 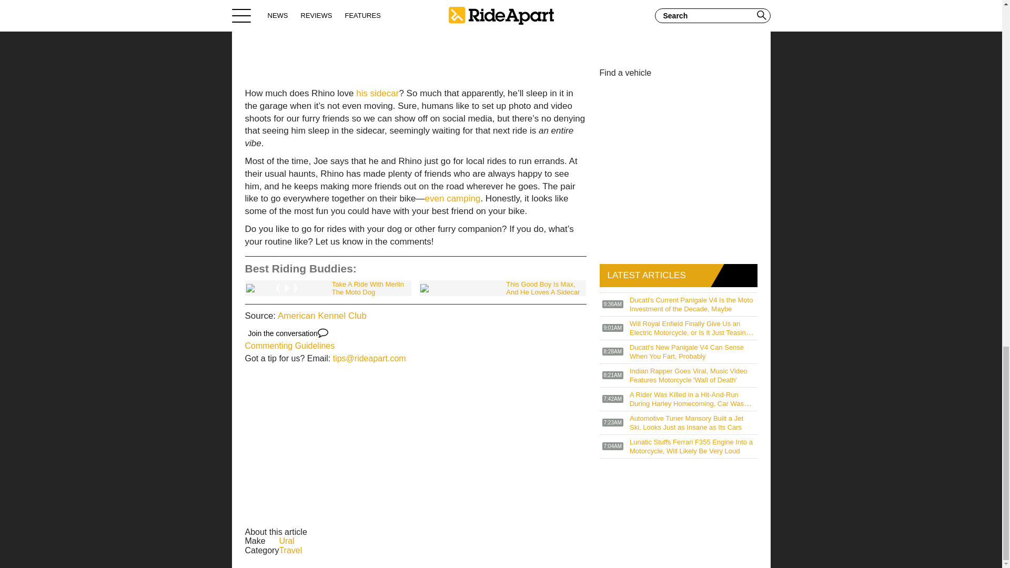 I want to click on Take A Ride With Merlin The Moto Dog, so click(x=328, y=288).